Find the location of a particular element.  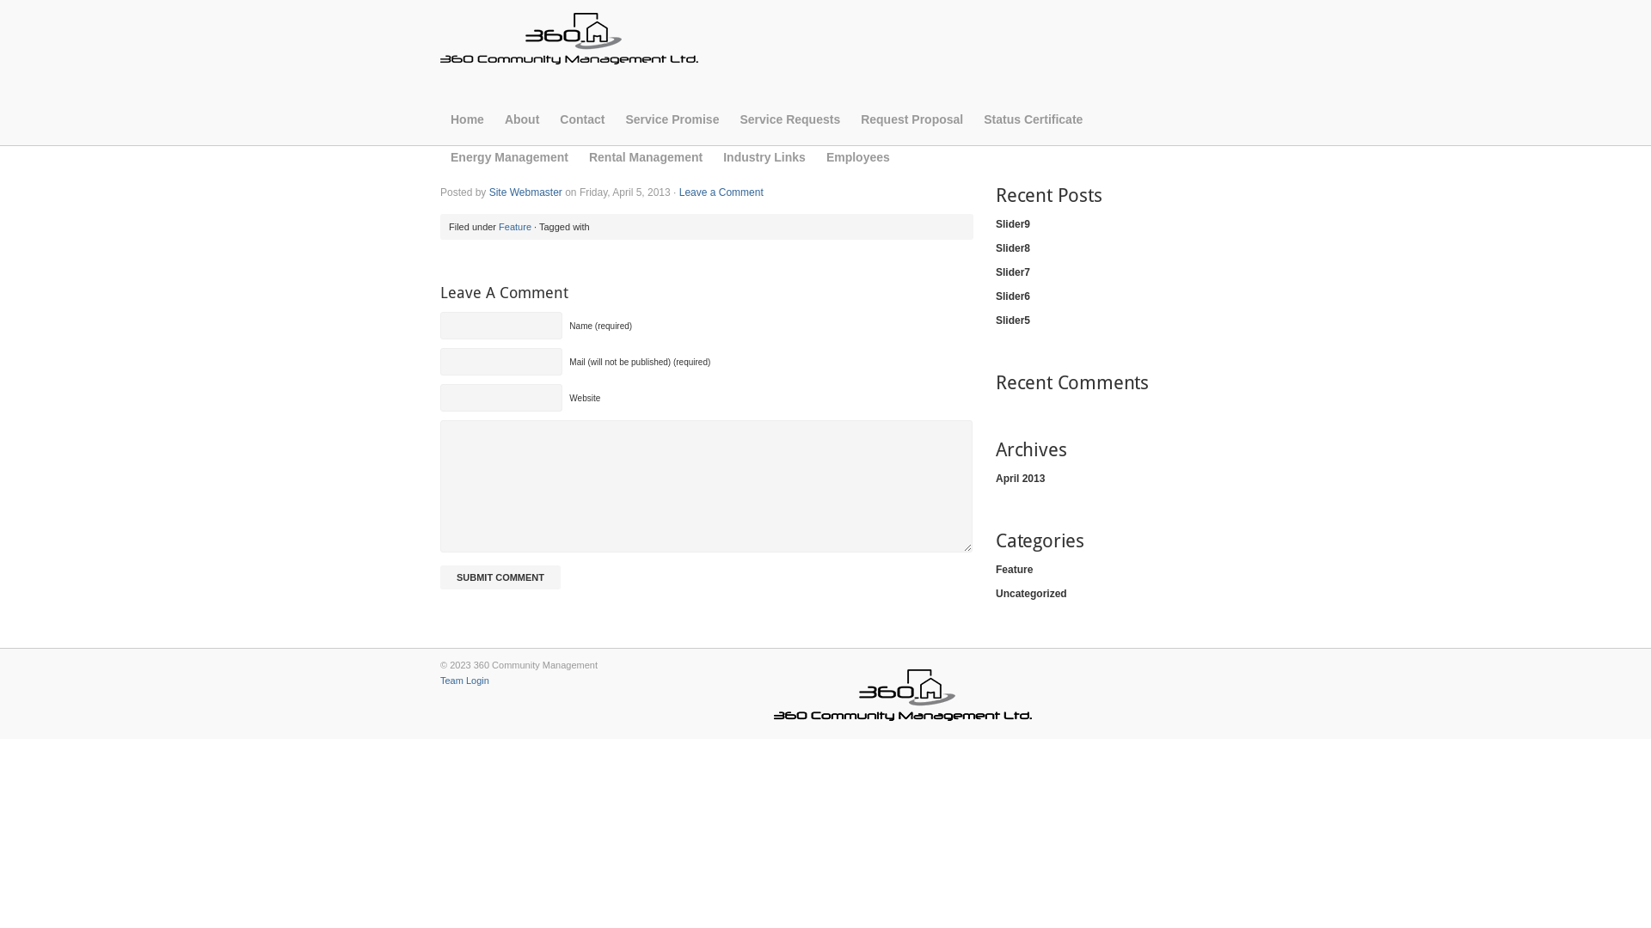

Team Login is located at coordinates (464, 681).